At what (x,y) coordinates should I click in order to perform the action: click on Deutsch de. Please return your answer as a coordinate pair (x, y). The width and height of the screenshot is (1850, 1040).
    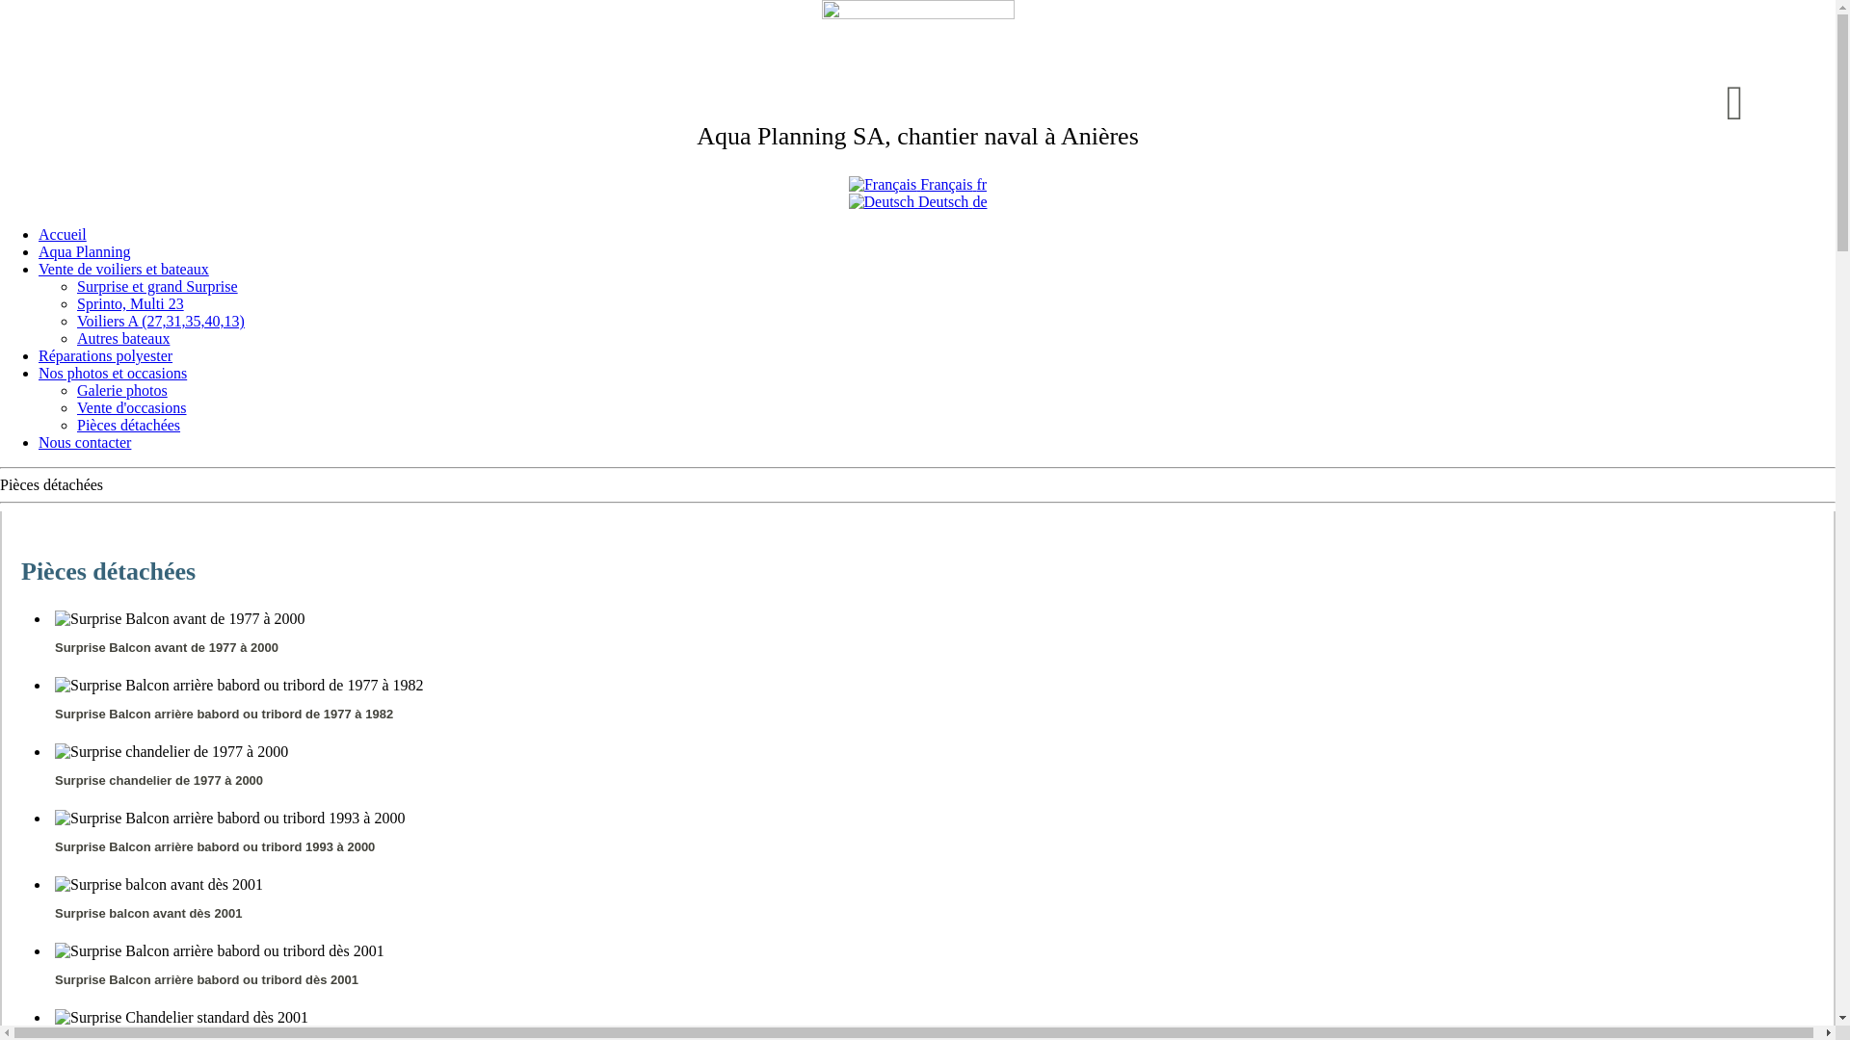
    Looking at the image, I should click on (917, 202).